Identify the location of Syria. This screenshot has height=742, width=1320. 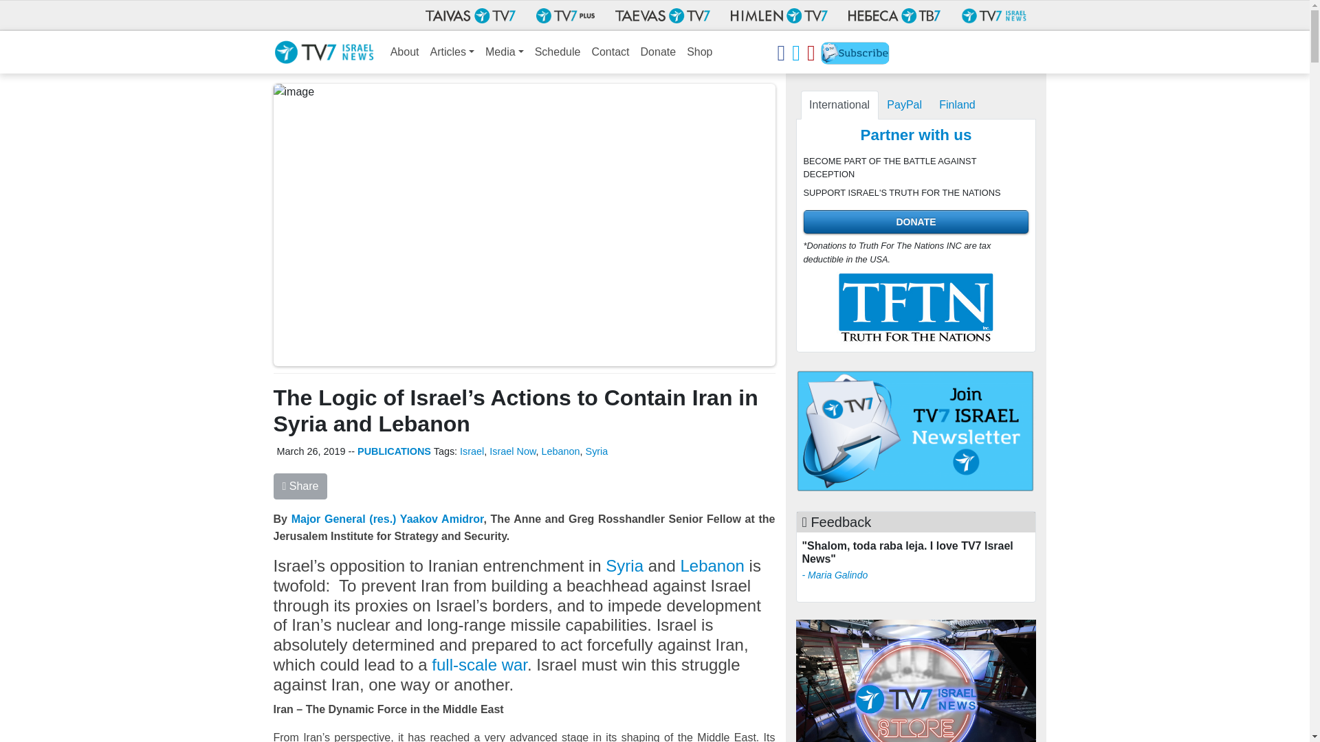
(623, 566).